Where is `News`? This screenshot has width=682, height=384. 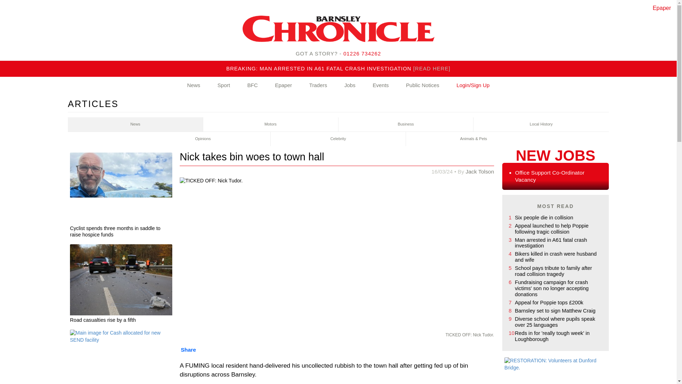 News is located at coordinates (194, 85).